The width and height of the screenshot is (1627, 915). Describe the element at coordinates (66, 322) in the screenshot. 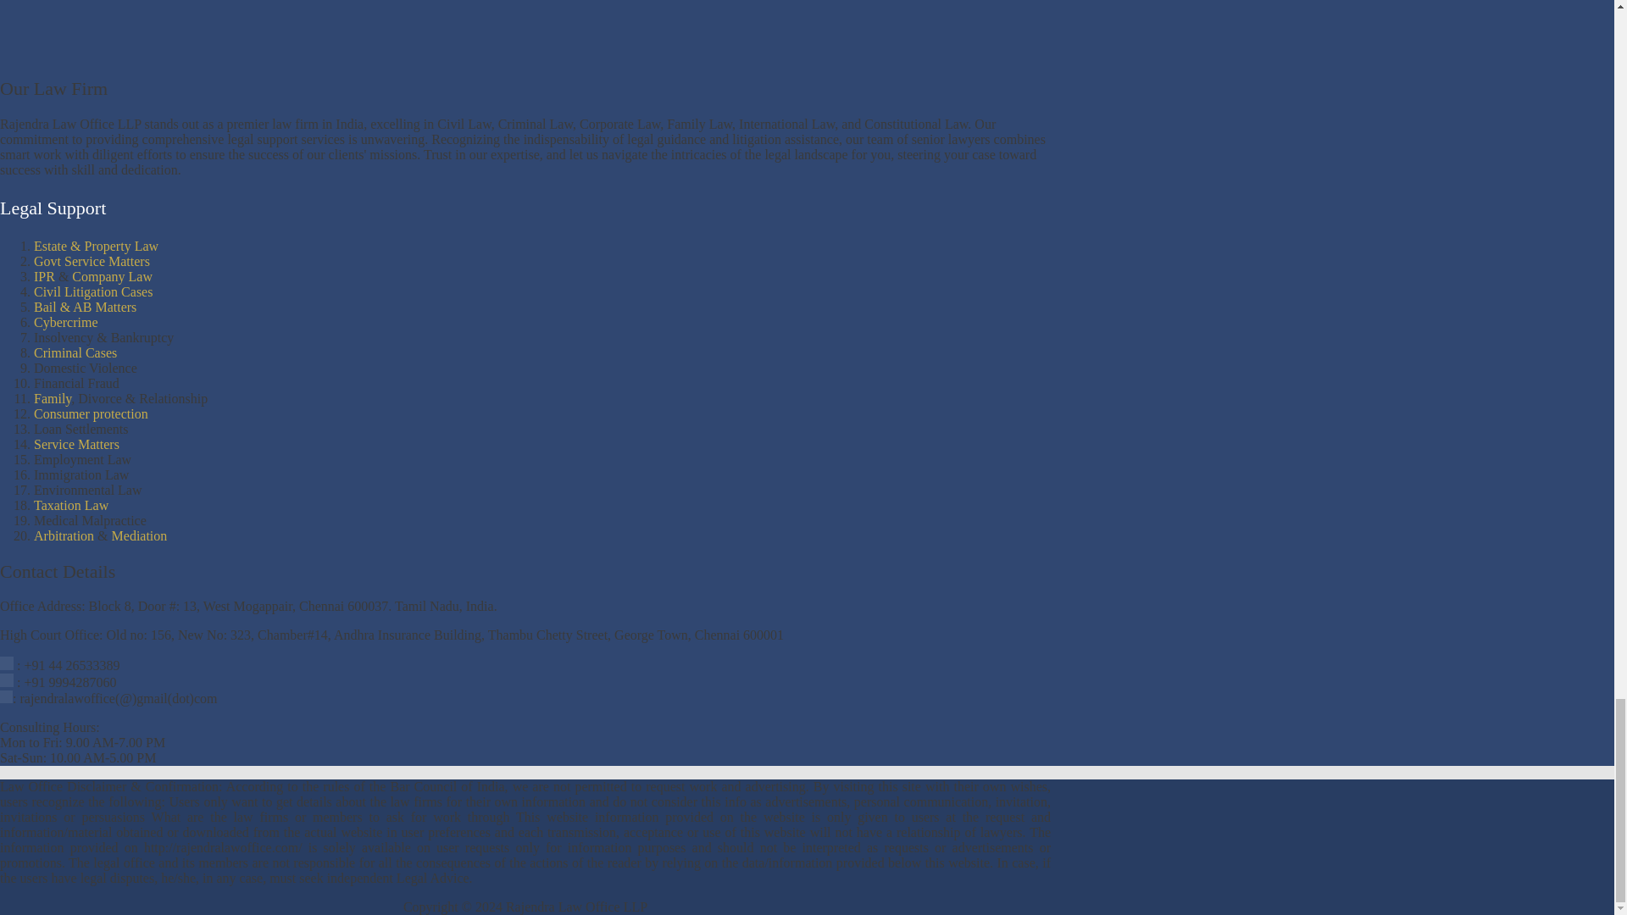

I see `Cybercrime` at that location.